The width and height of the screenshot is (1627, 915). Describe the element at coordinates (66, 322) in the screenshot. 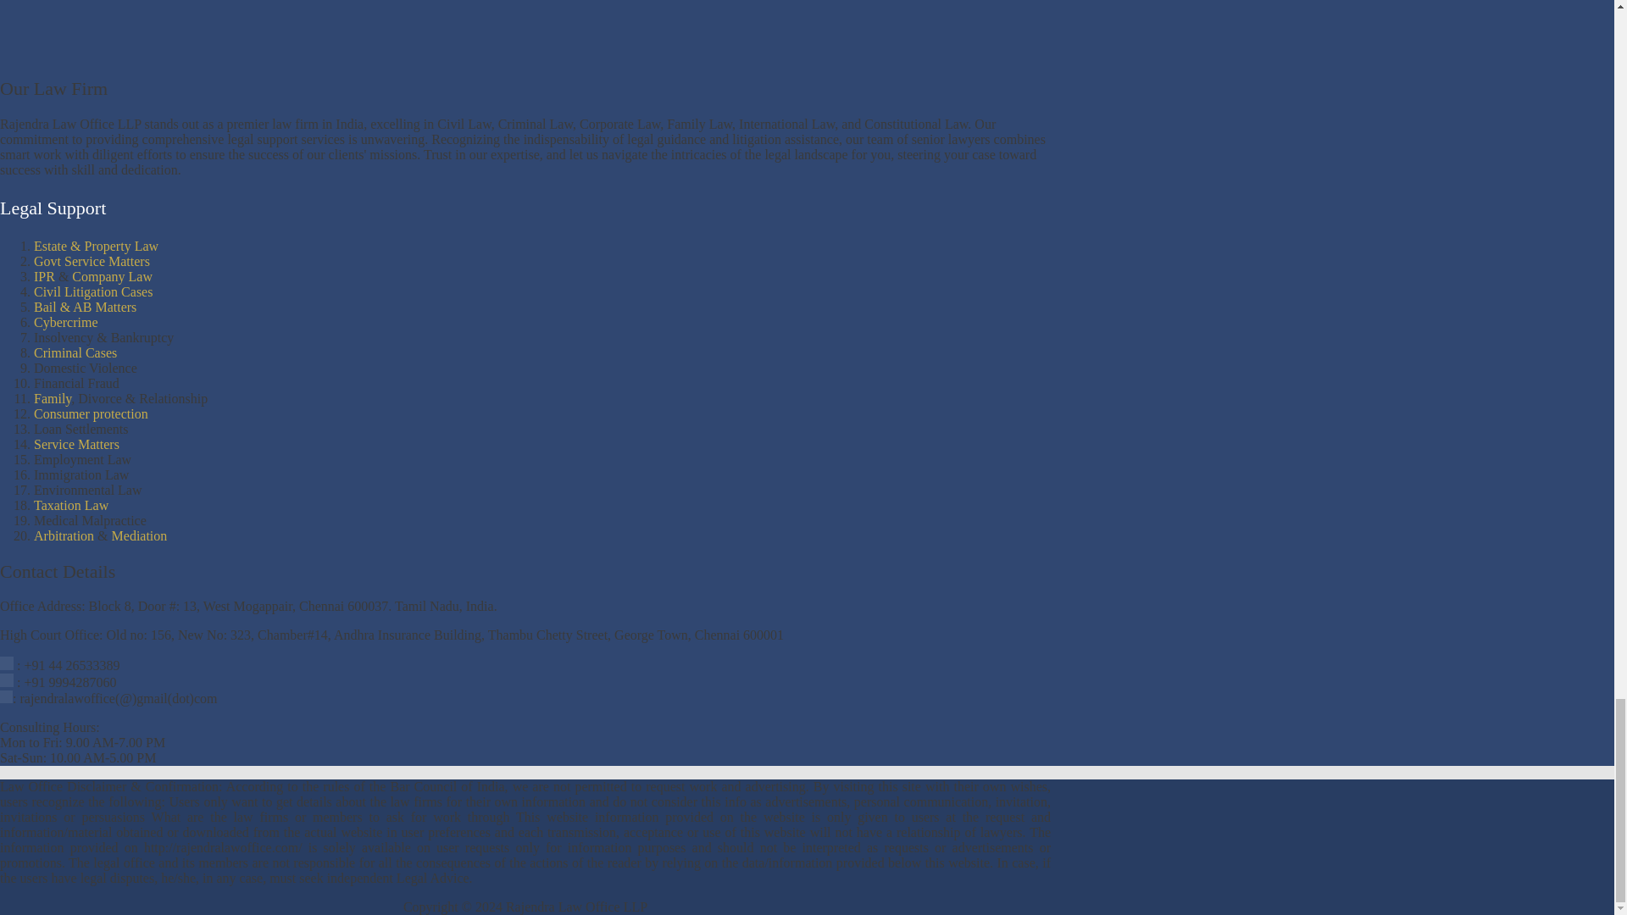

I see `Cybercrime` at that location.